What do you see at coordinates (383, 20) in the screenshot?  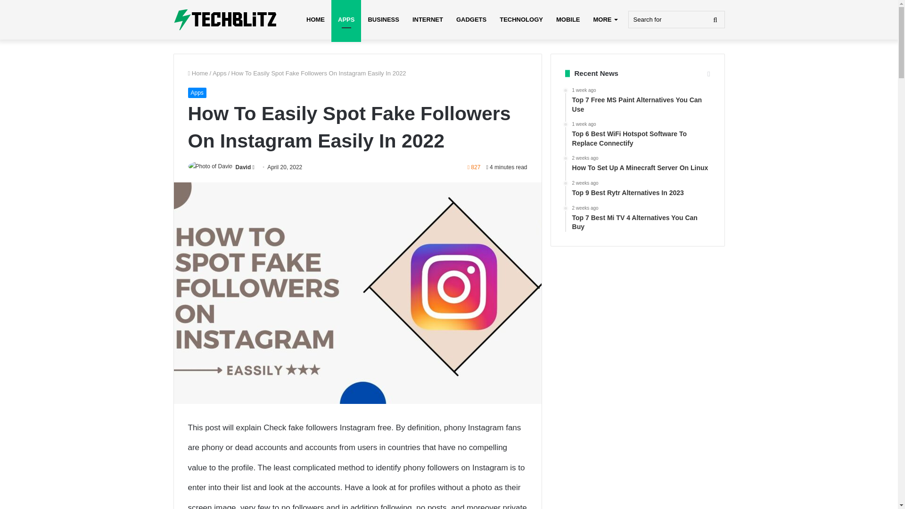 I see `BUSINESS` at bounding box center [383, 20].